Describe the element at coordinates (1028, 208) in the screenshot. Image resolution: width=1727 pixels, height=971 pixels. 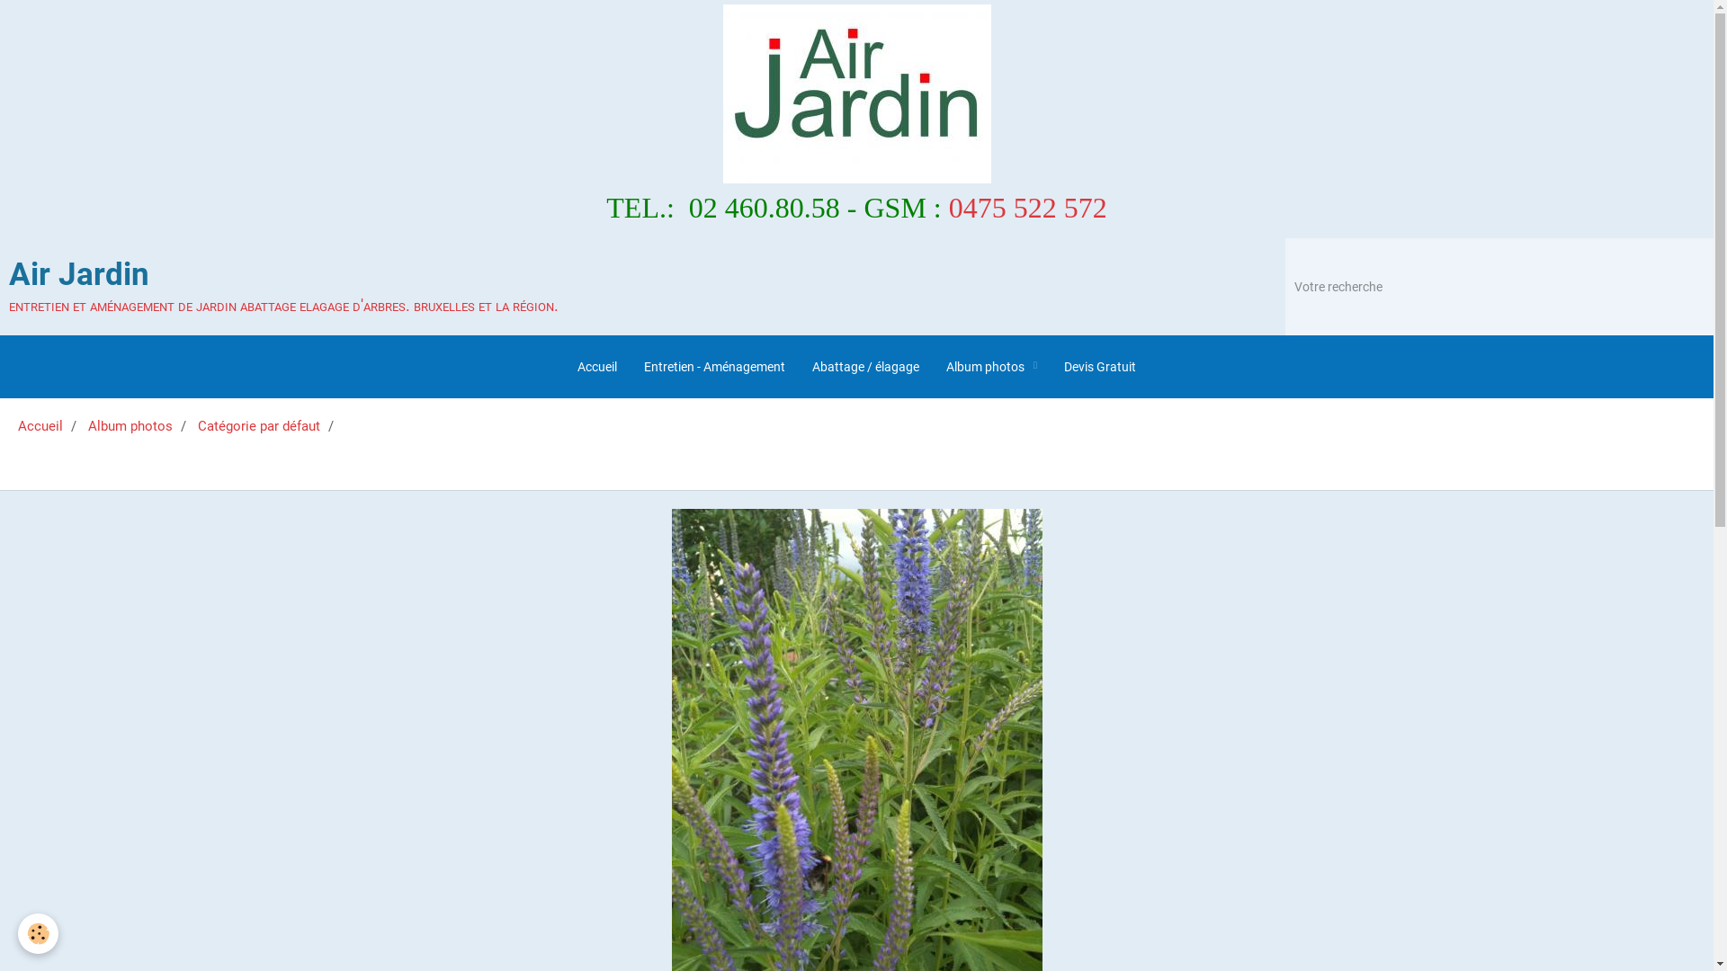
I see `0475 522 572` at that location.